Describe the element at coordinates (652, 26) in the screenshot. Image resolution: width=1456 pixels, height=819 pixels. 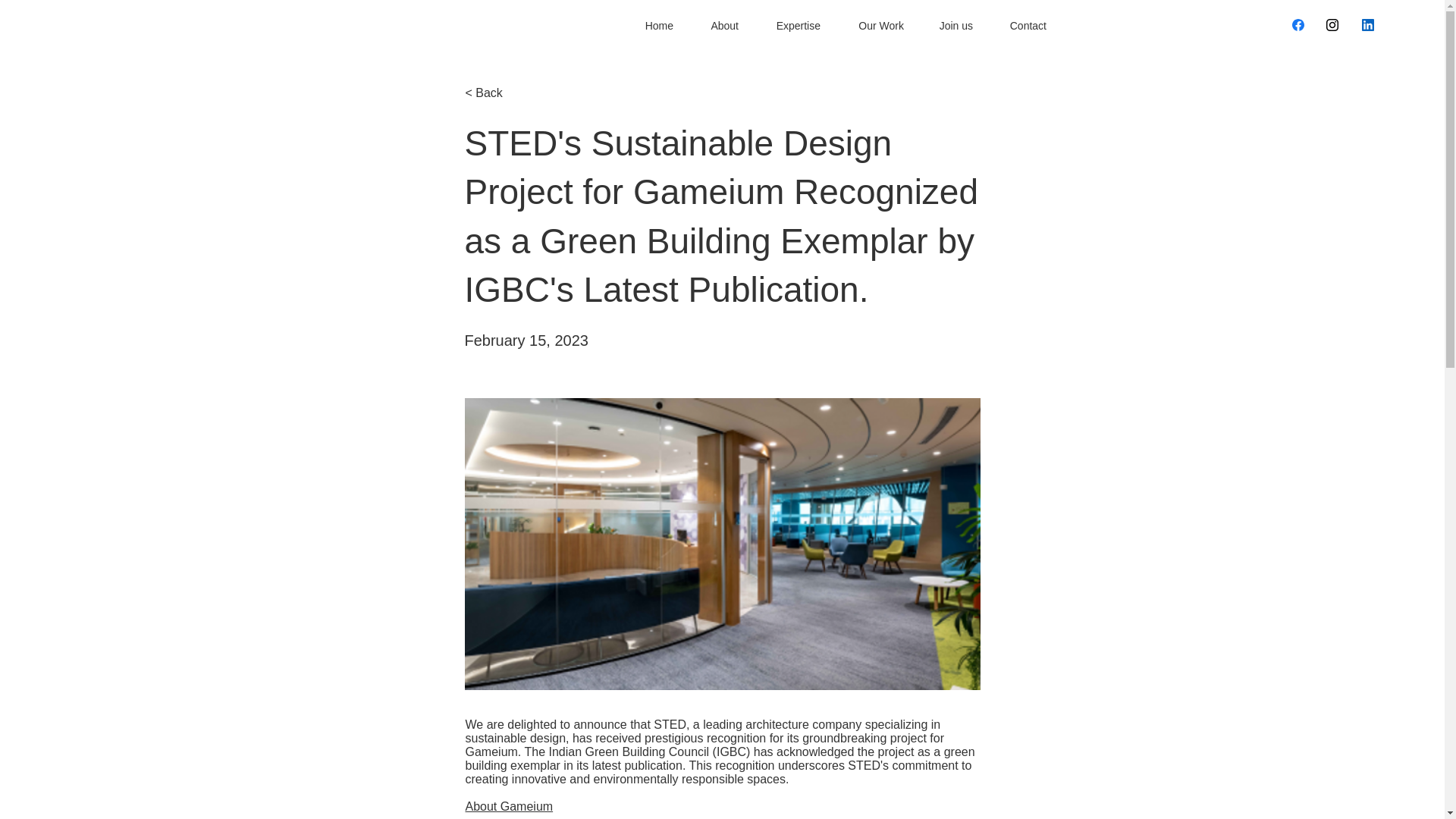
I see `Home` at that location.